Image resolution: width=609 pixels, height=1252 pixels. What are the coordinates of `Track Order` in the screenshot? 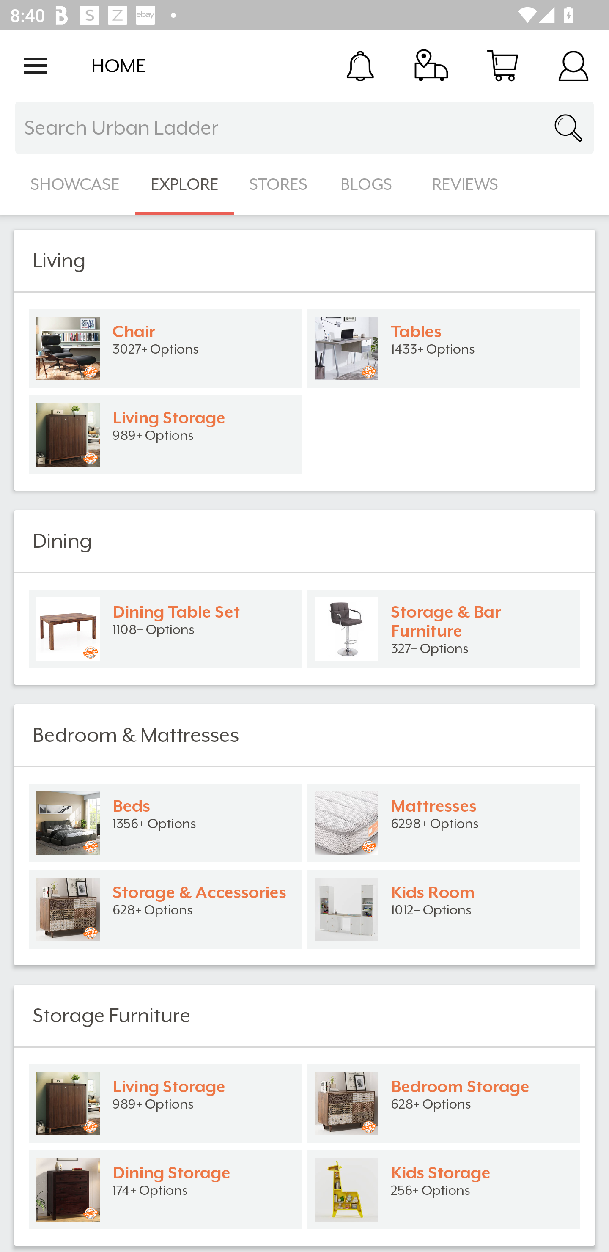 It's located at (431, 65).